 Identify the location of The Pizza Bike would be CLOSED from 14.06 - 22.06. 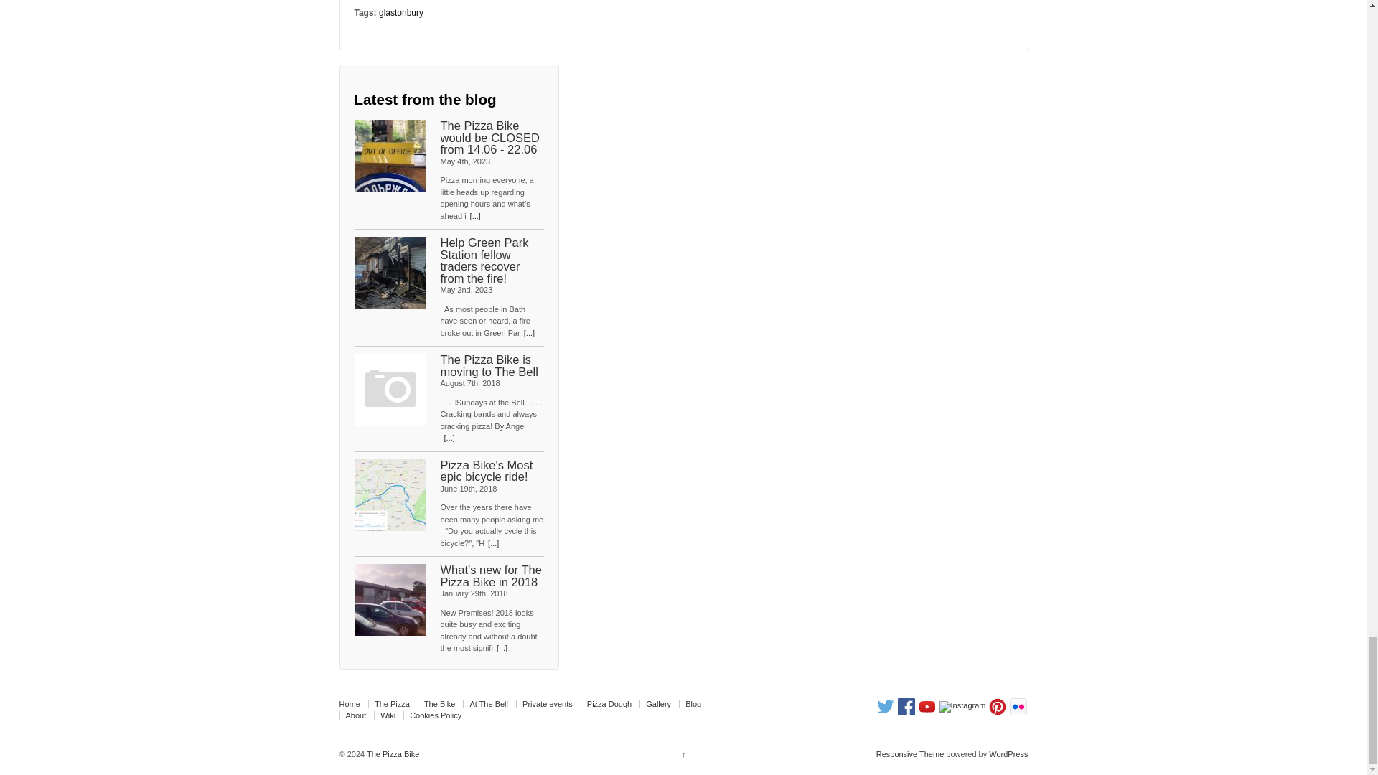
(390, 155).